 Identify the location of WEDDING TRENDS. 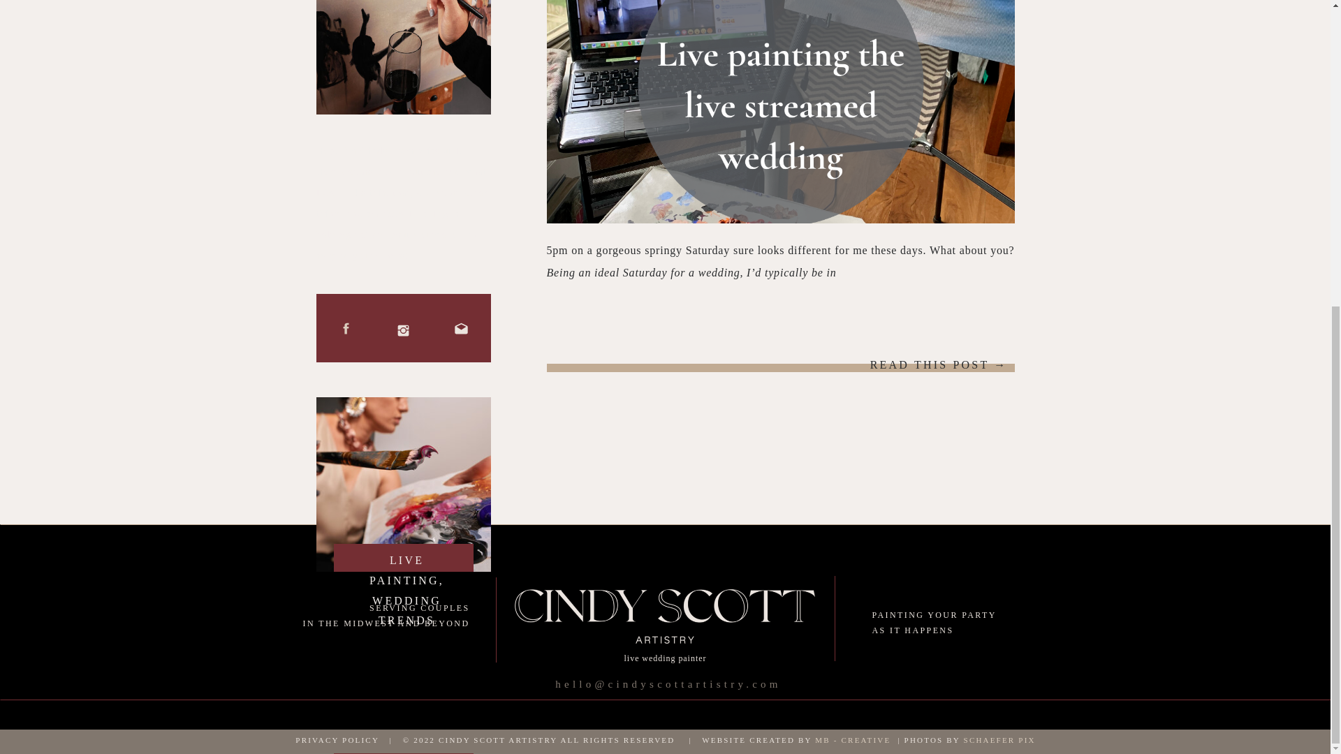
(406, 610).